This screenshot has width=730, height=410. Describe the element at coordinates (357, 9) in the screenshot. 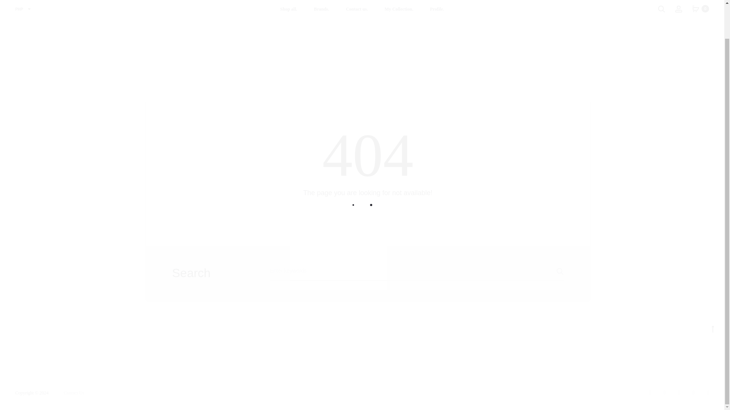

I see `Contact us.` at that location.